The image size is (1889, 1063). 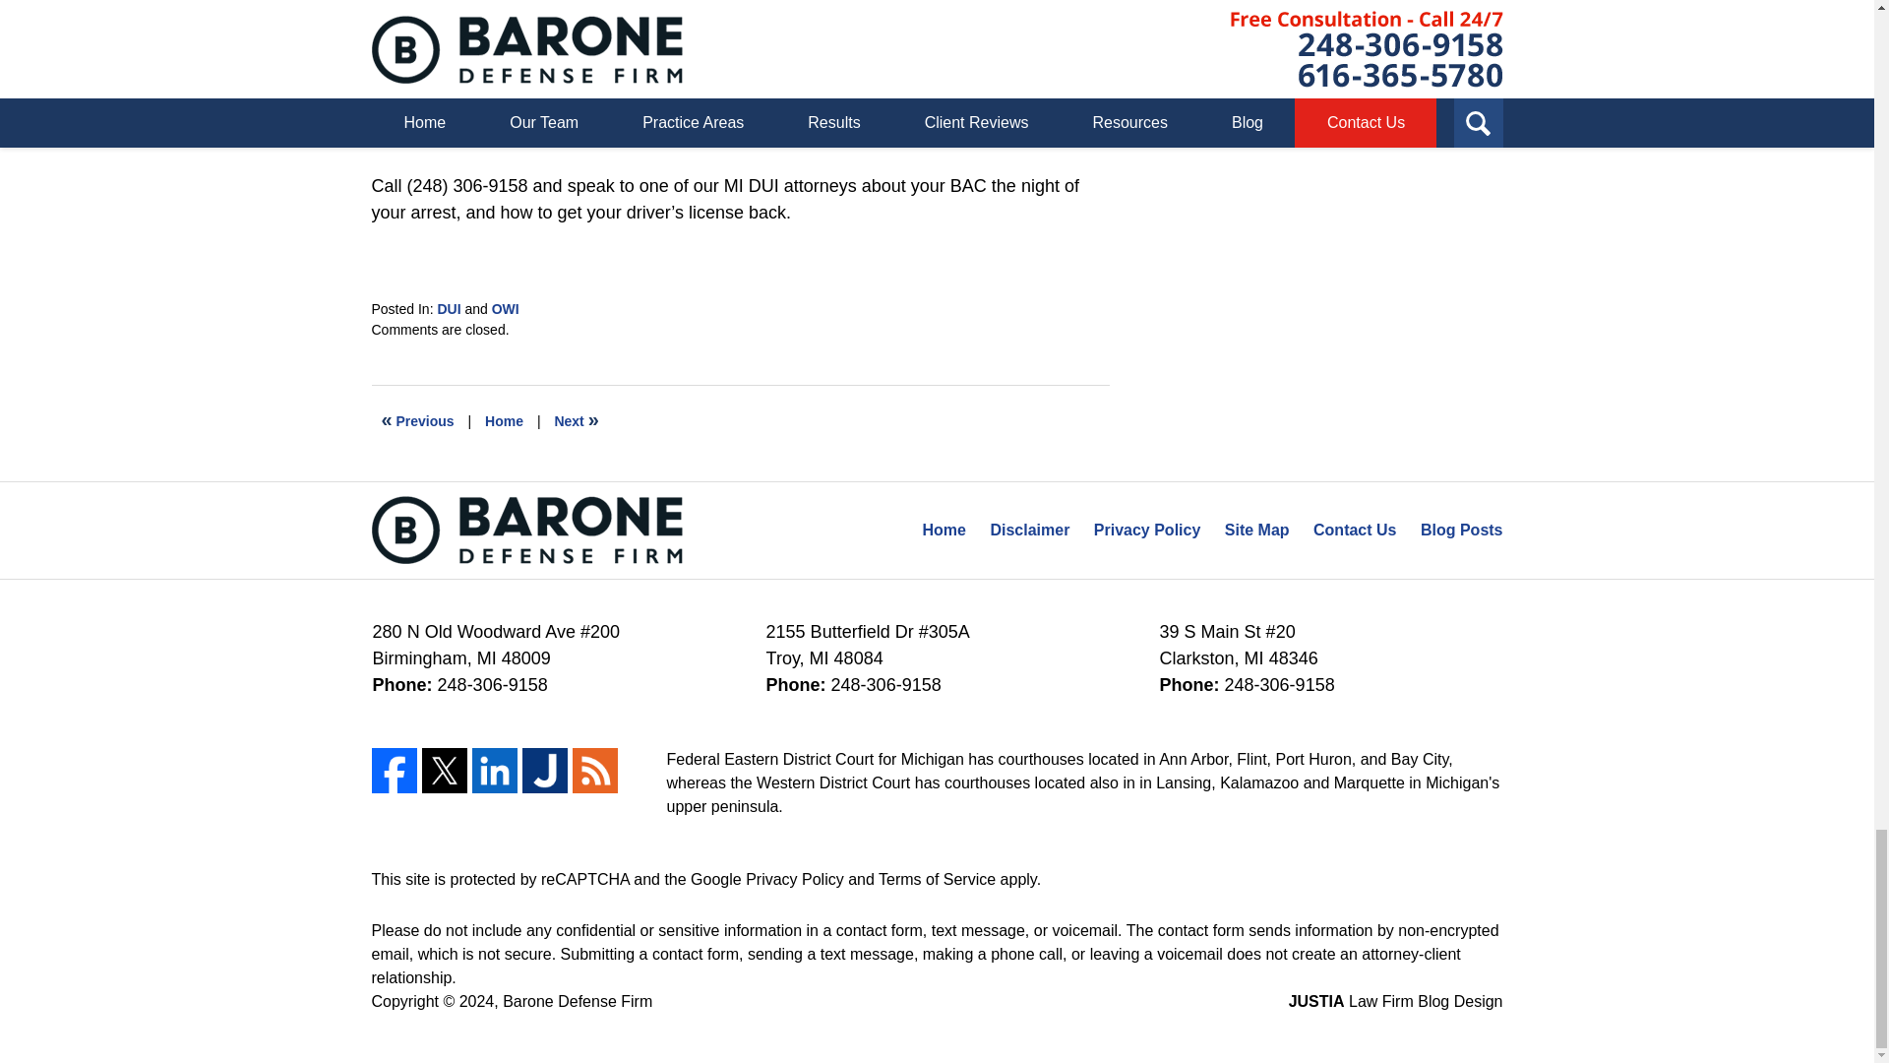 What do you see at coordinates (543, 770) in the screenshot?
I see `Justia` at bounding box center [543, 770].